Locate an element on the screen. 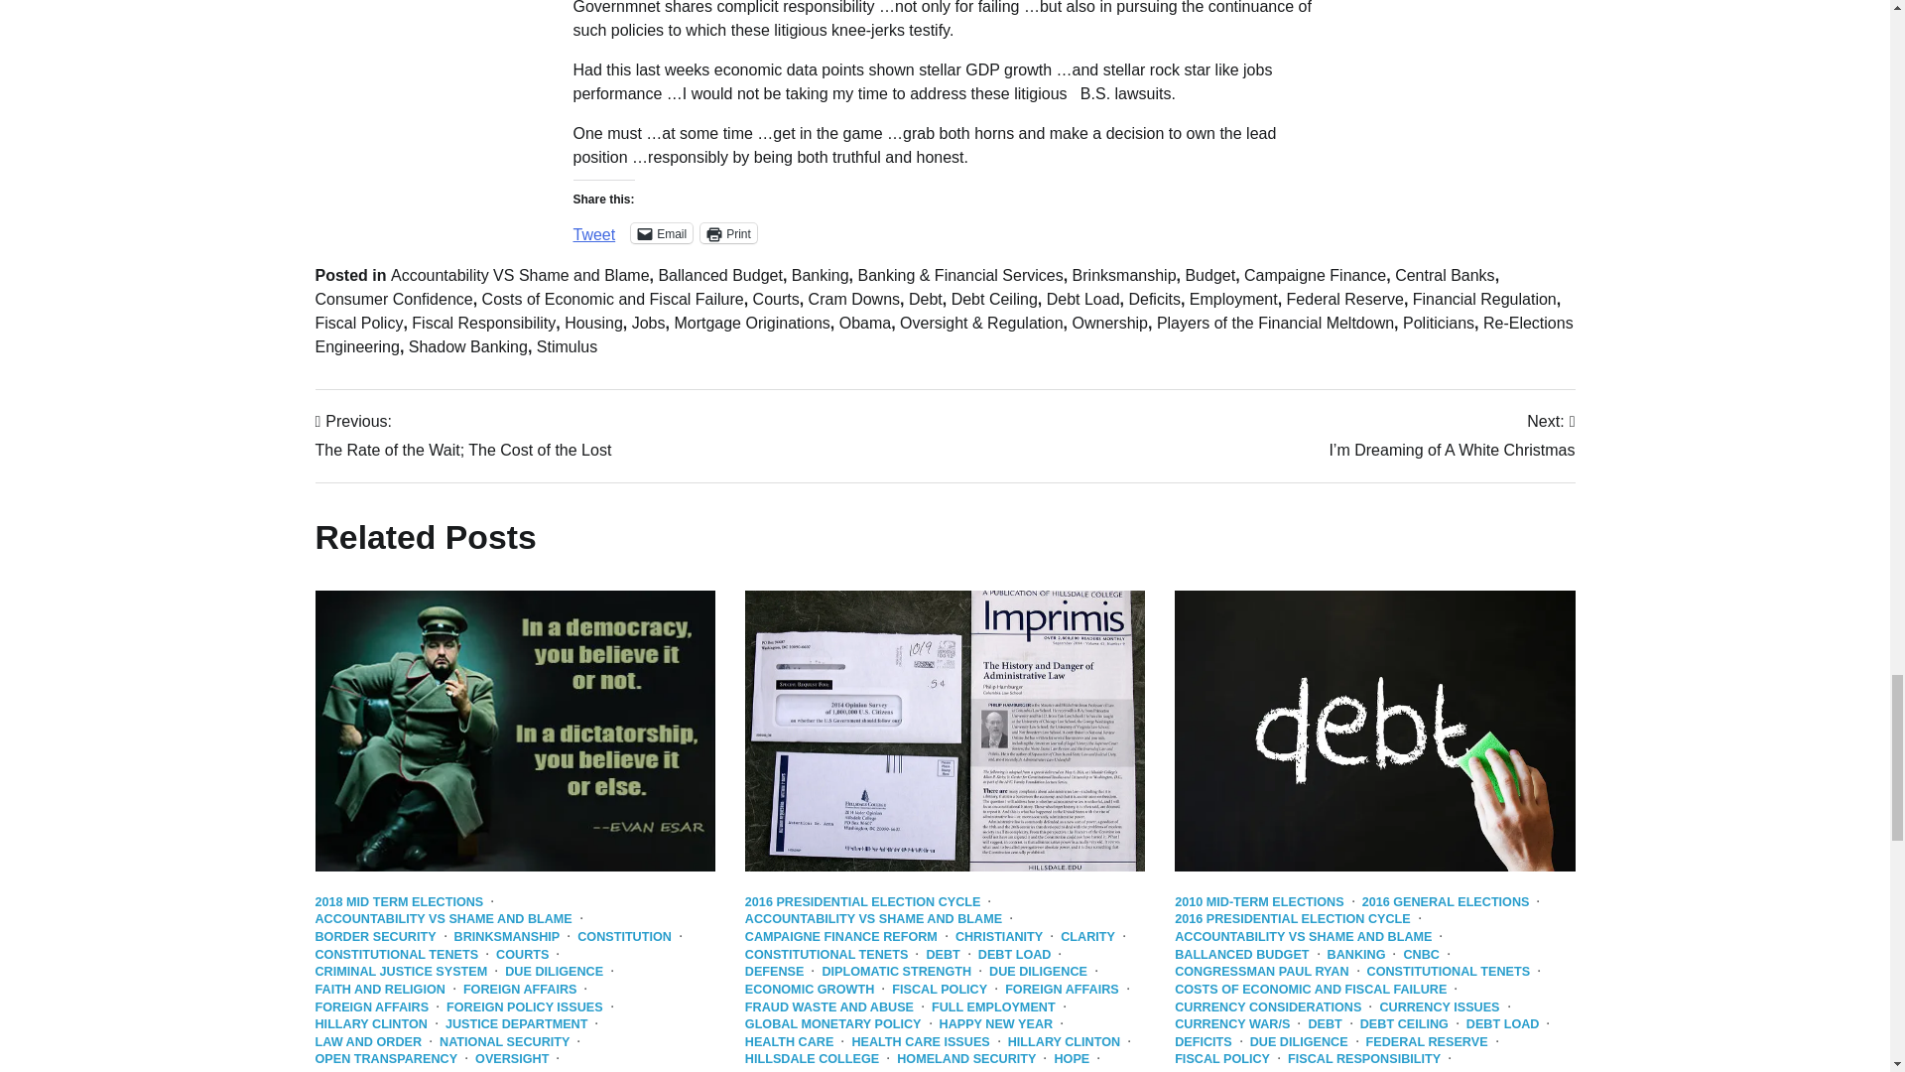  Fiscal Policy is located at coordinates (359, 323).